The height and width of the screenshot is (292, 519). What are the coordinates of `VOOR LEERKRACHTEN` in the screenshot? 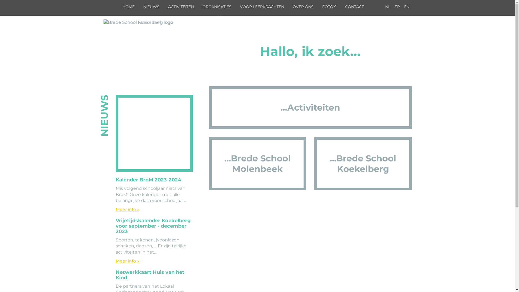 It's located at (262, 7).